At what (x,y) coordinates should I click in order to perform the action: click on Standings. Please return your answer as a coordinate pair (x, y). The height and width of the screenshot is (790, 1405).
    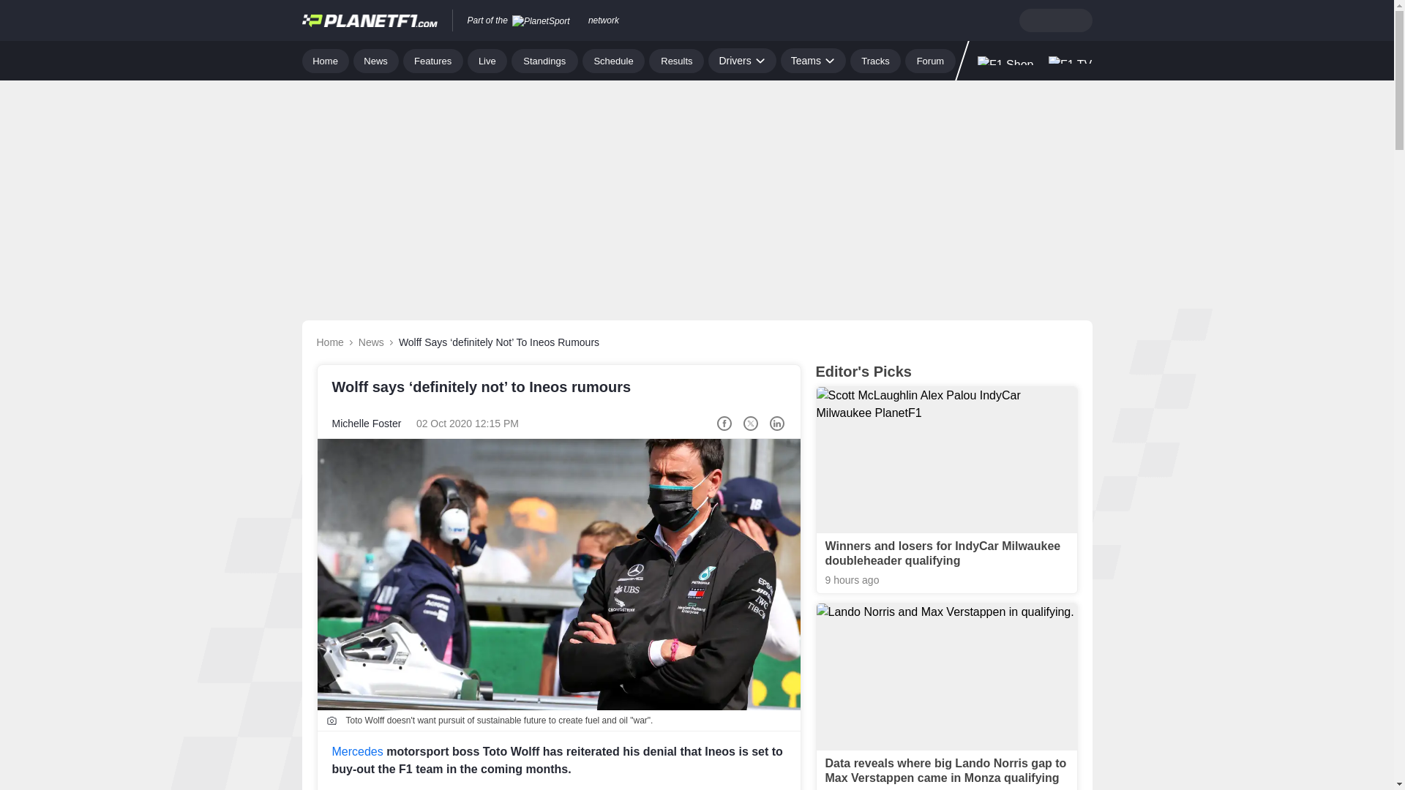
    Looking at the image, I should click on (544, 60).